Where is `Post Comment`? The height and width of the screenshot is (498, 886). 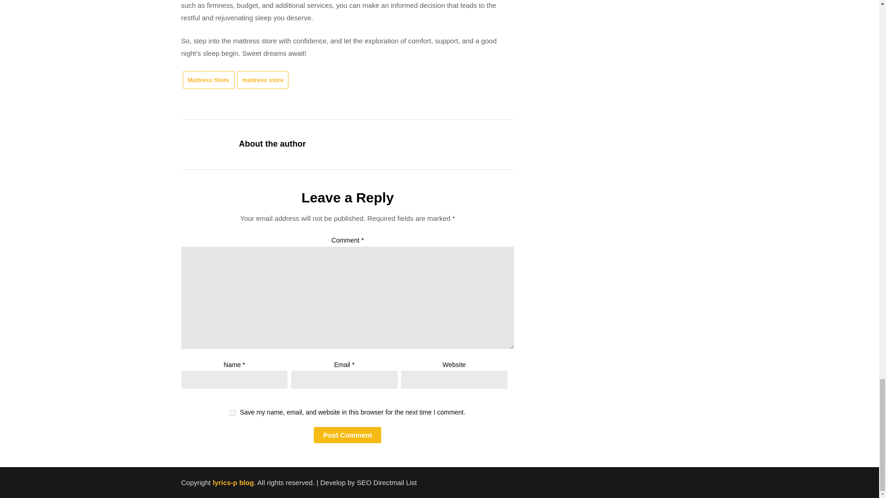
Post Comment is located at coordinates (347, 435).